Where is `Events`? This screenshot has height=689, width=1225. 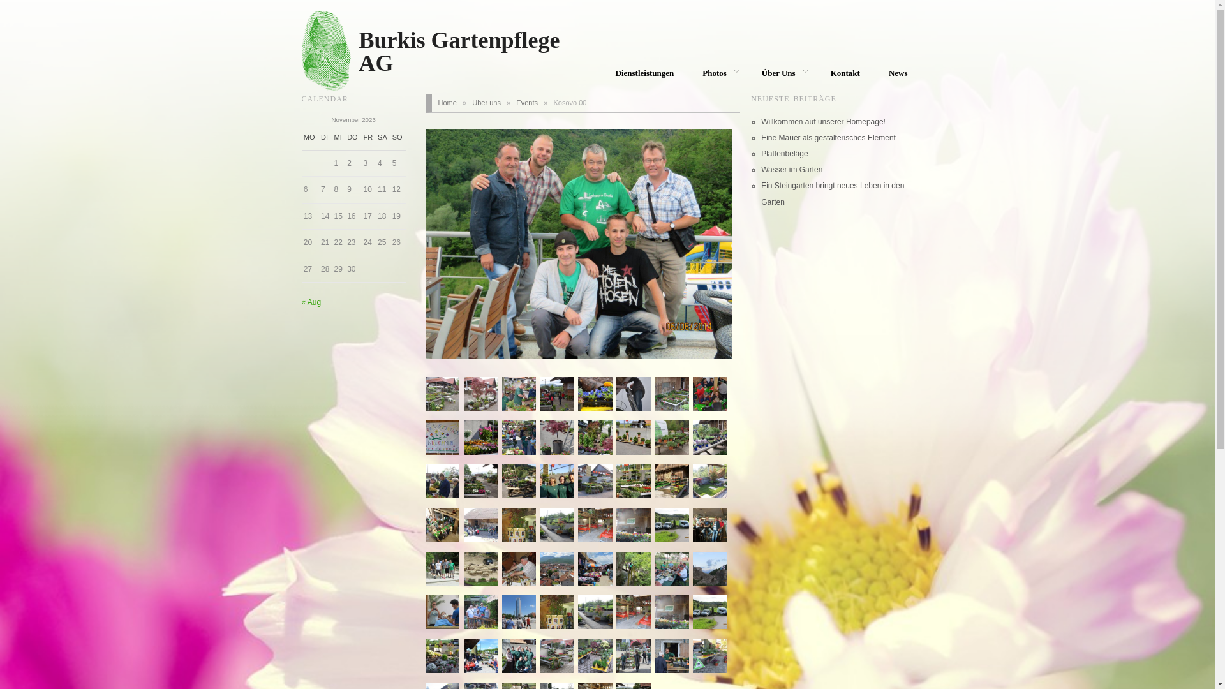
Events is located at coordinates (527, 103).